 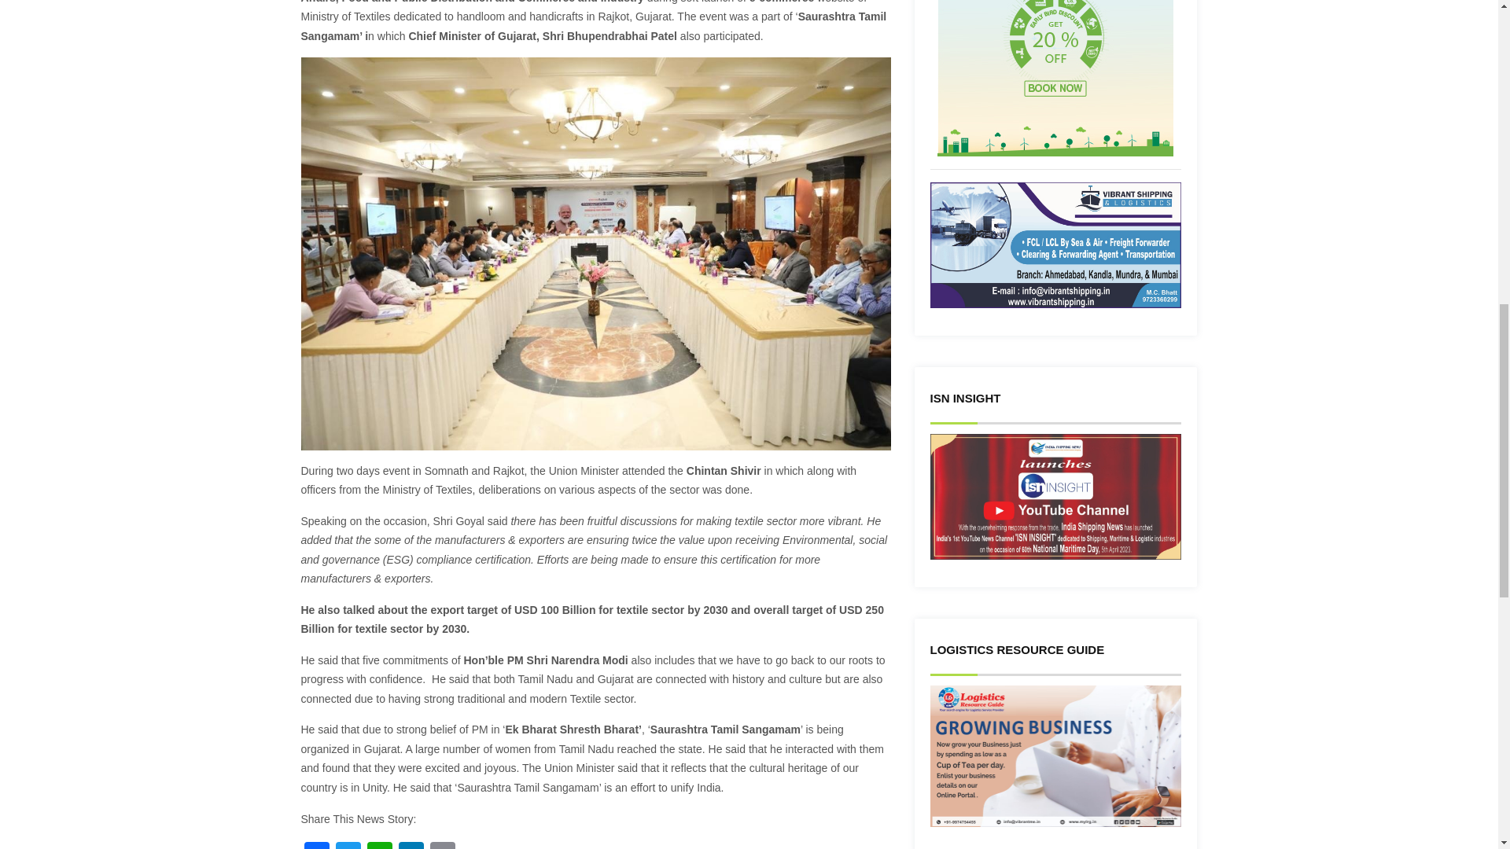 I want to click on WhatsApp, so click(x=379, y=846).